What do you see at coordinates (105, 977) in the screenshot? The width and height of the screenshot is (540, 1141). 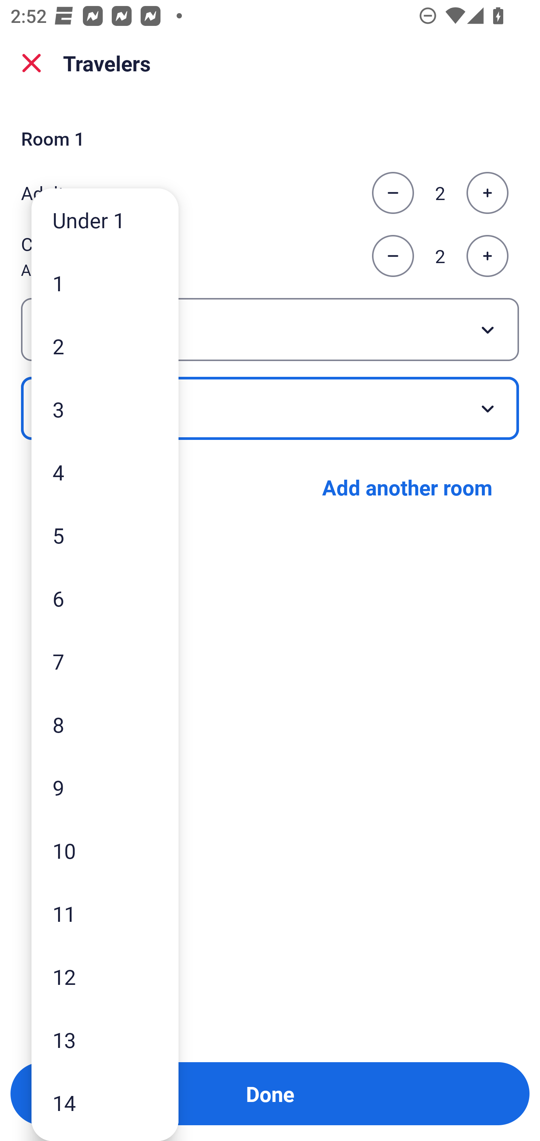 I see `12` at bounding box center [105, 977].